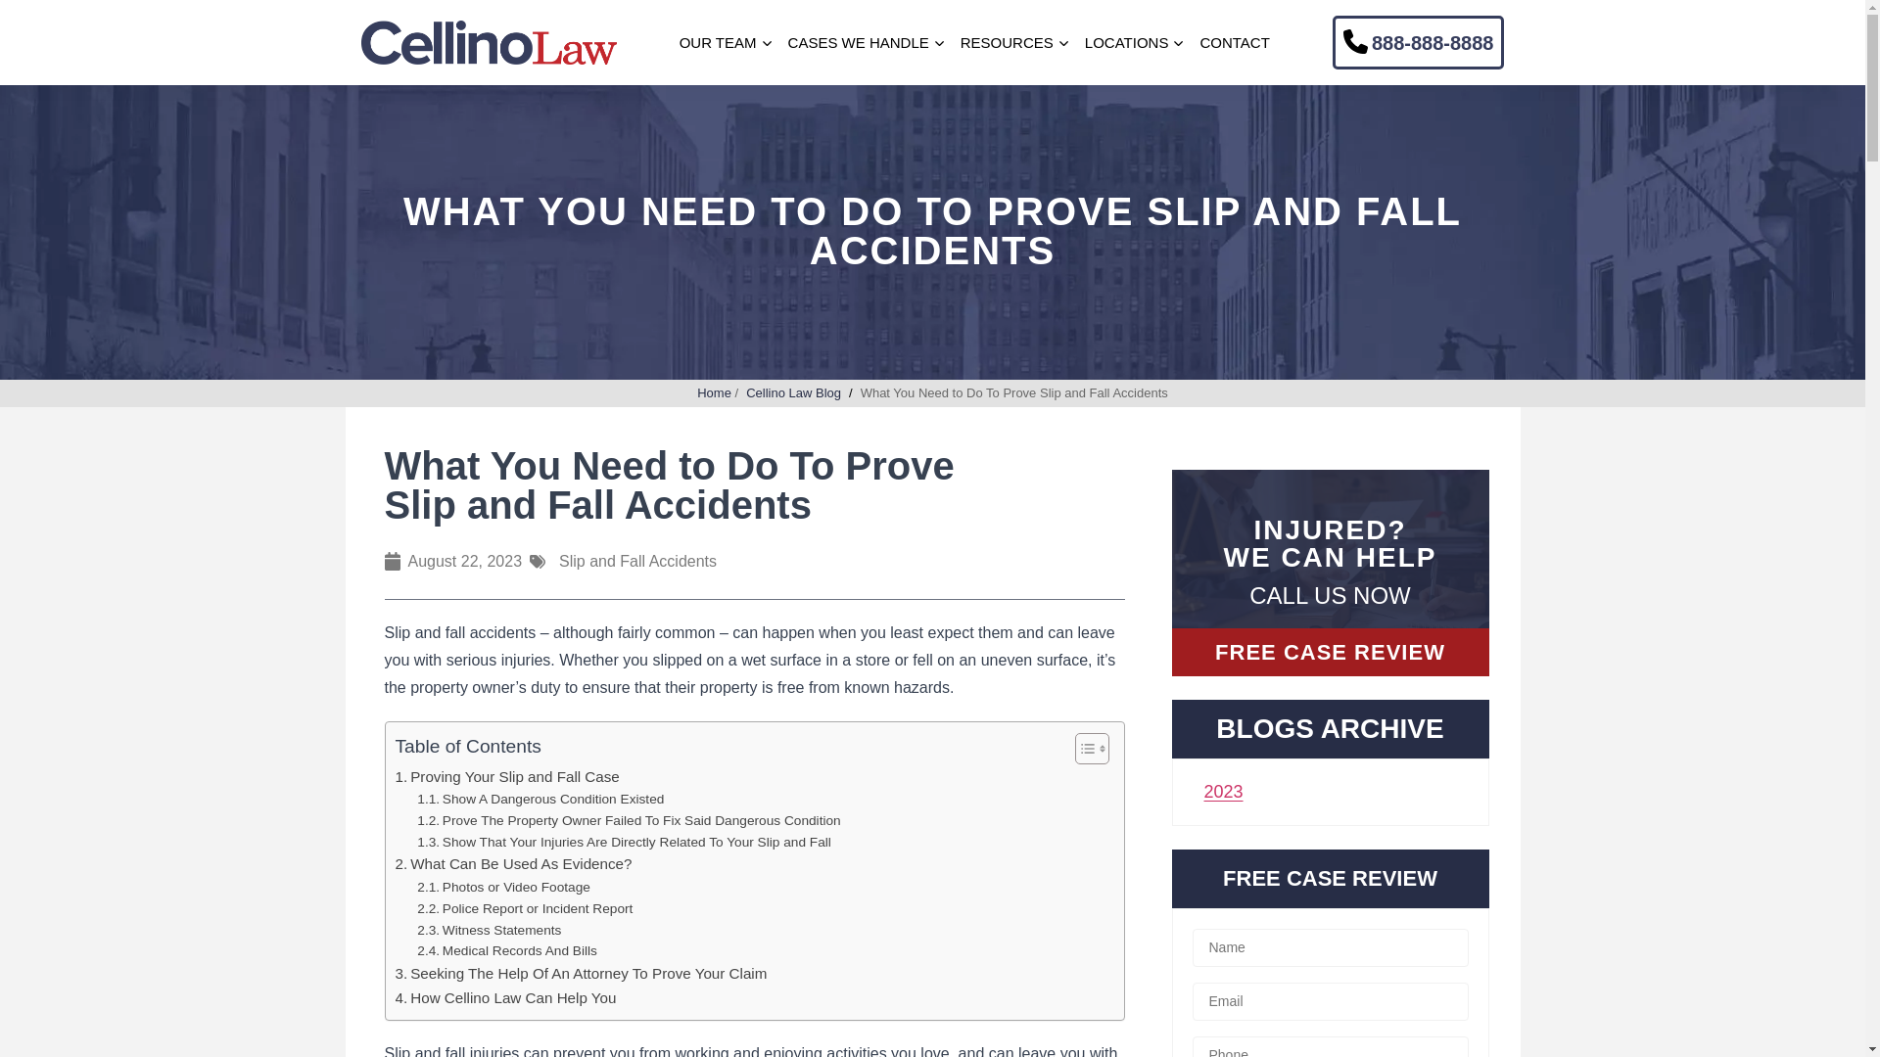 The height and width of the screenshot is (1057, 1880). Describe the element at coordinates (505, 998) in the screenshot. I see `How Cellino Law Can Help You` at that location.